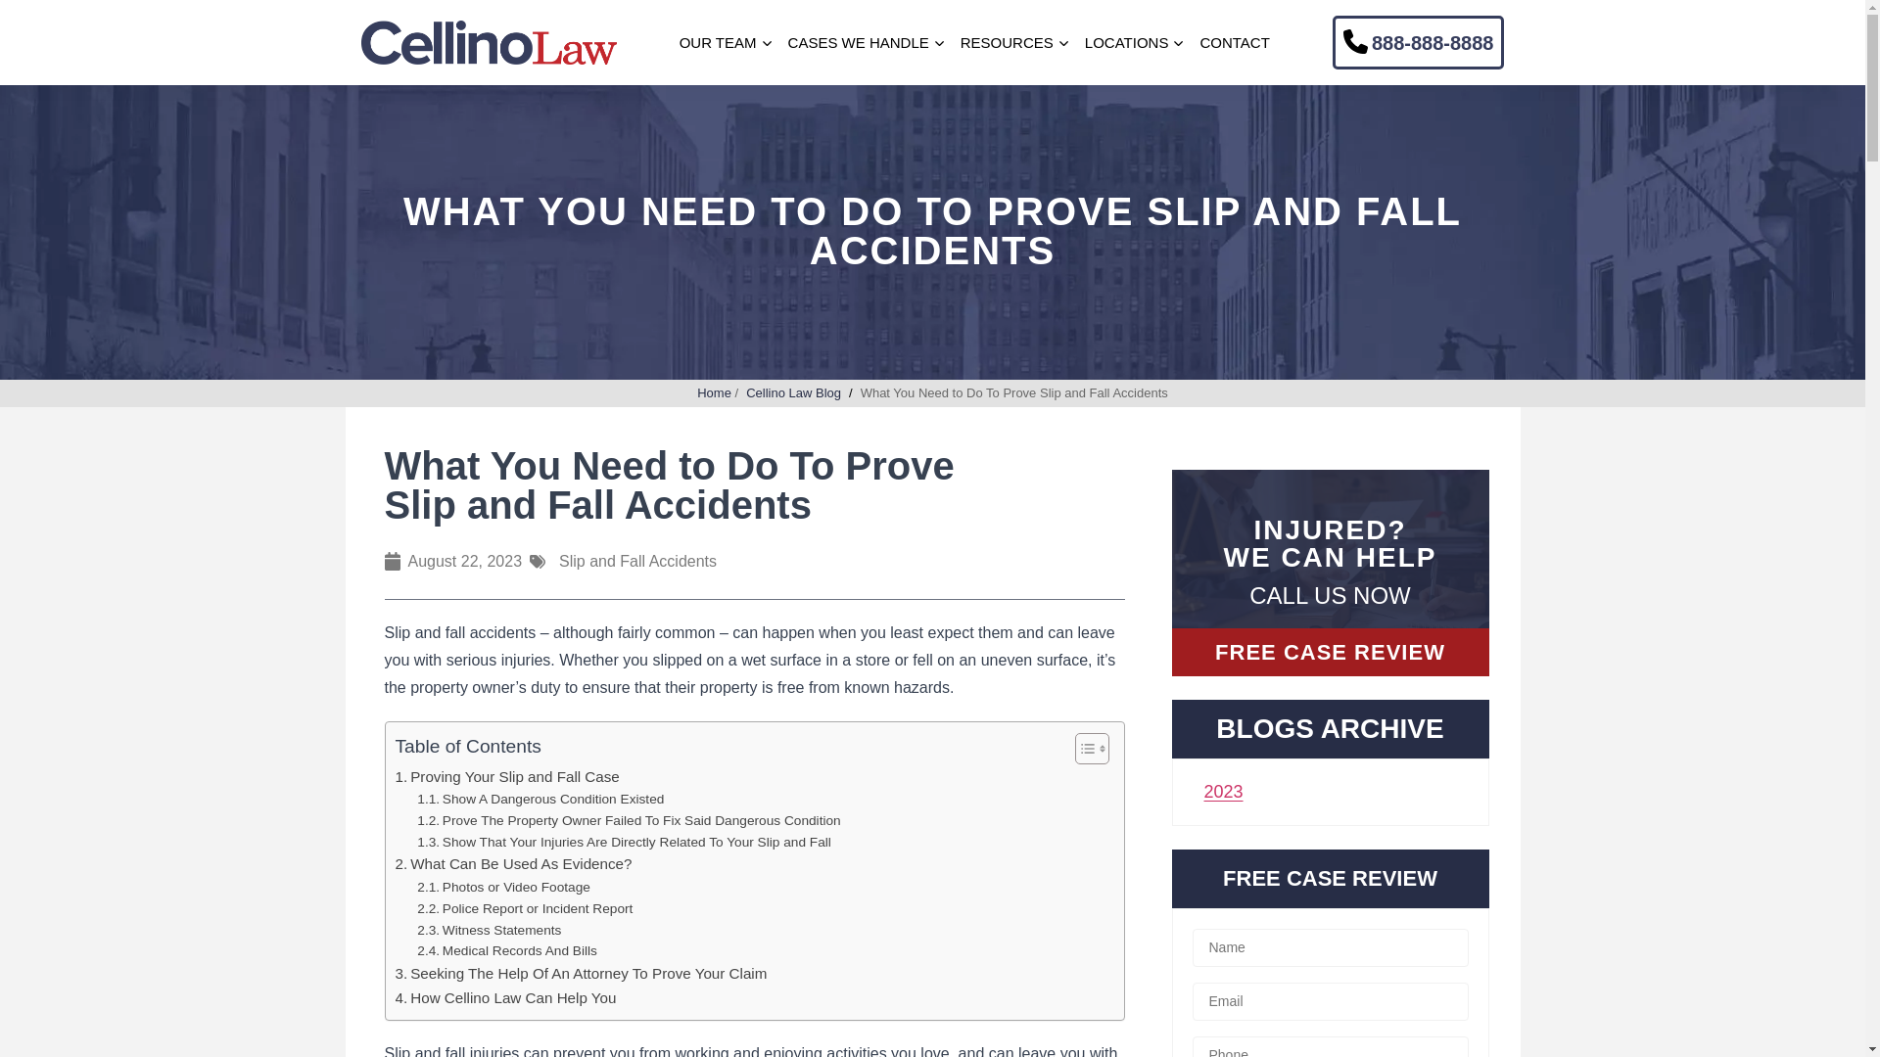 The height and width of the screenshot is (1057, 1880). Describe the element at coordinates (505, 998) in the screenshot. I see `How Cellino Law Can Help You` at that location.